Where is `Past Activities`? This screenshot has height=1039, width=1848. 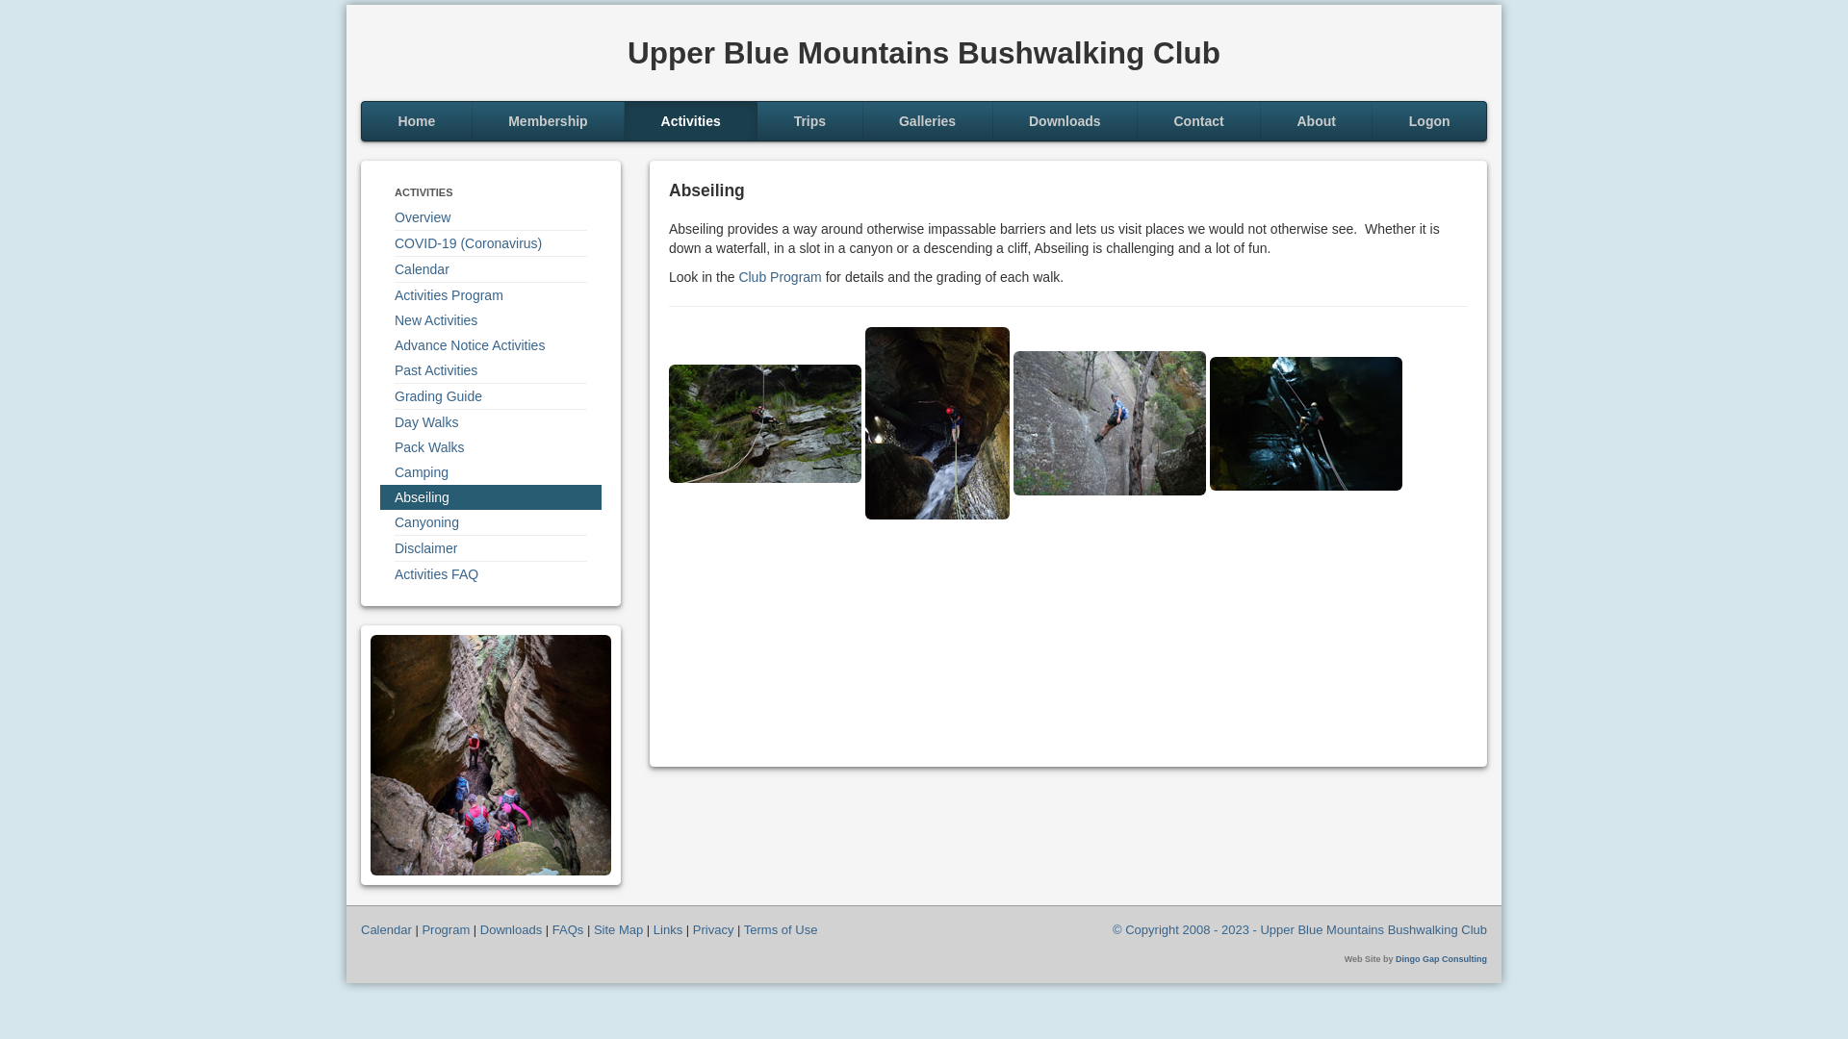 Past Activities is located at coordinates (491, 370).